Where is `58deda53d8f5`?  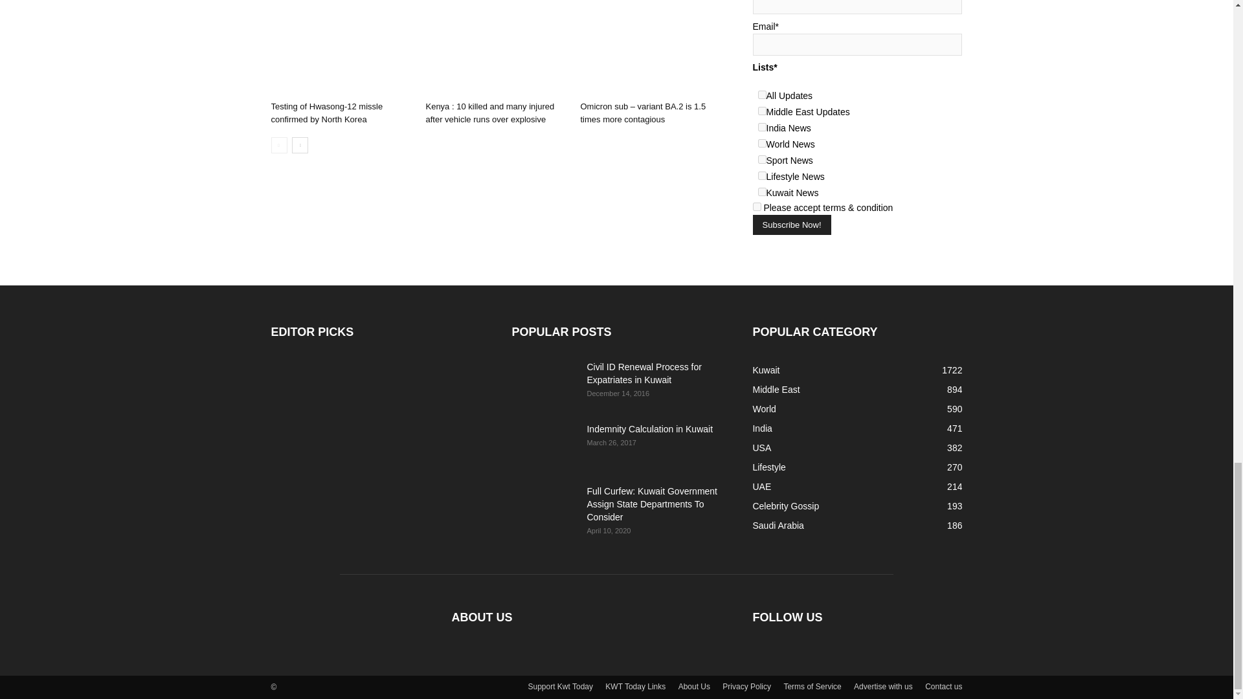
58deda53d8f5 is located at coordinates (761, 94).